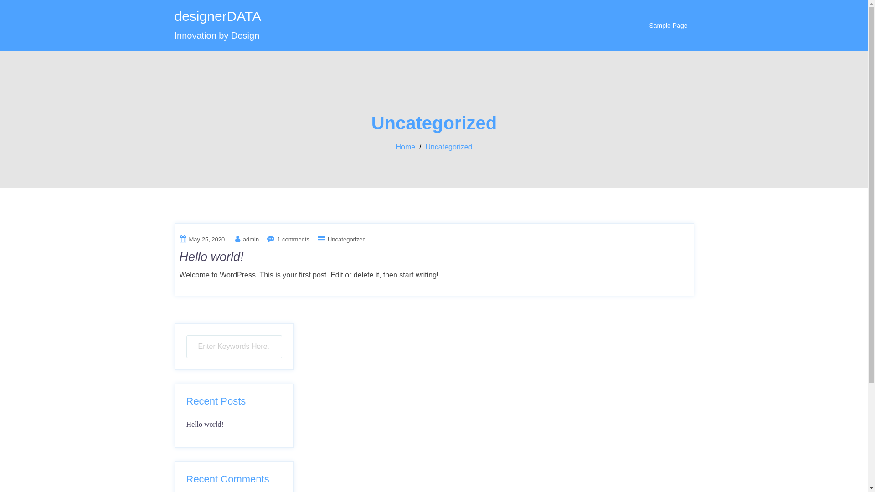  I want to click on Hello world!, so click(204, 425).